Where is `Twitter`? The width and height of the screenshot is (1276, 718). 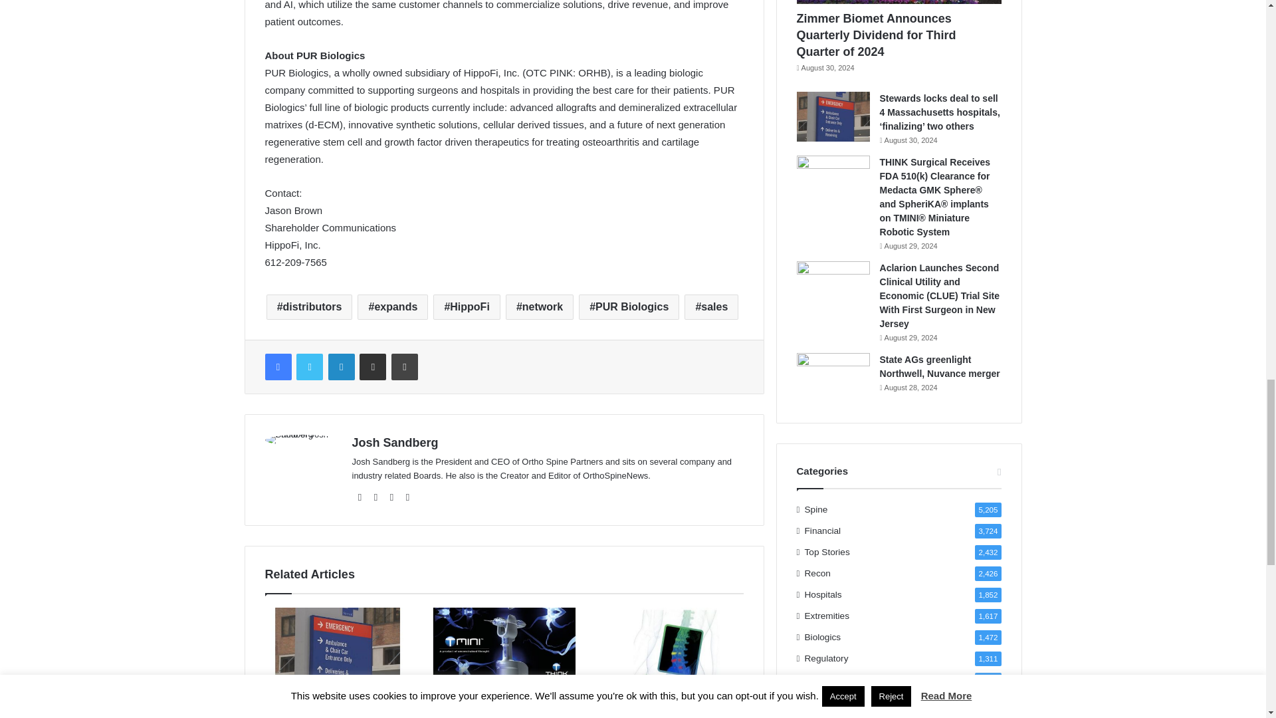 Twitter is located at coordinates (309, 367).